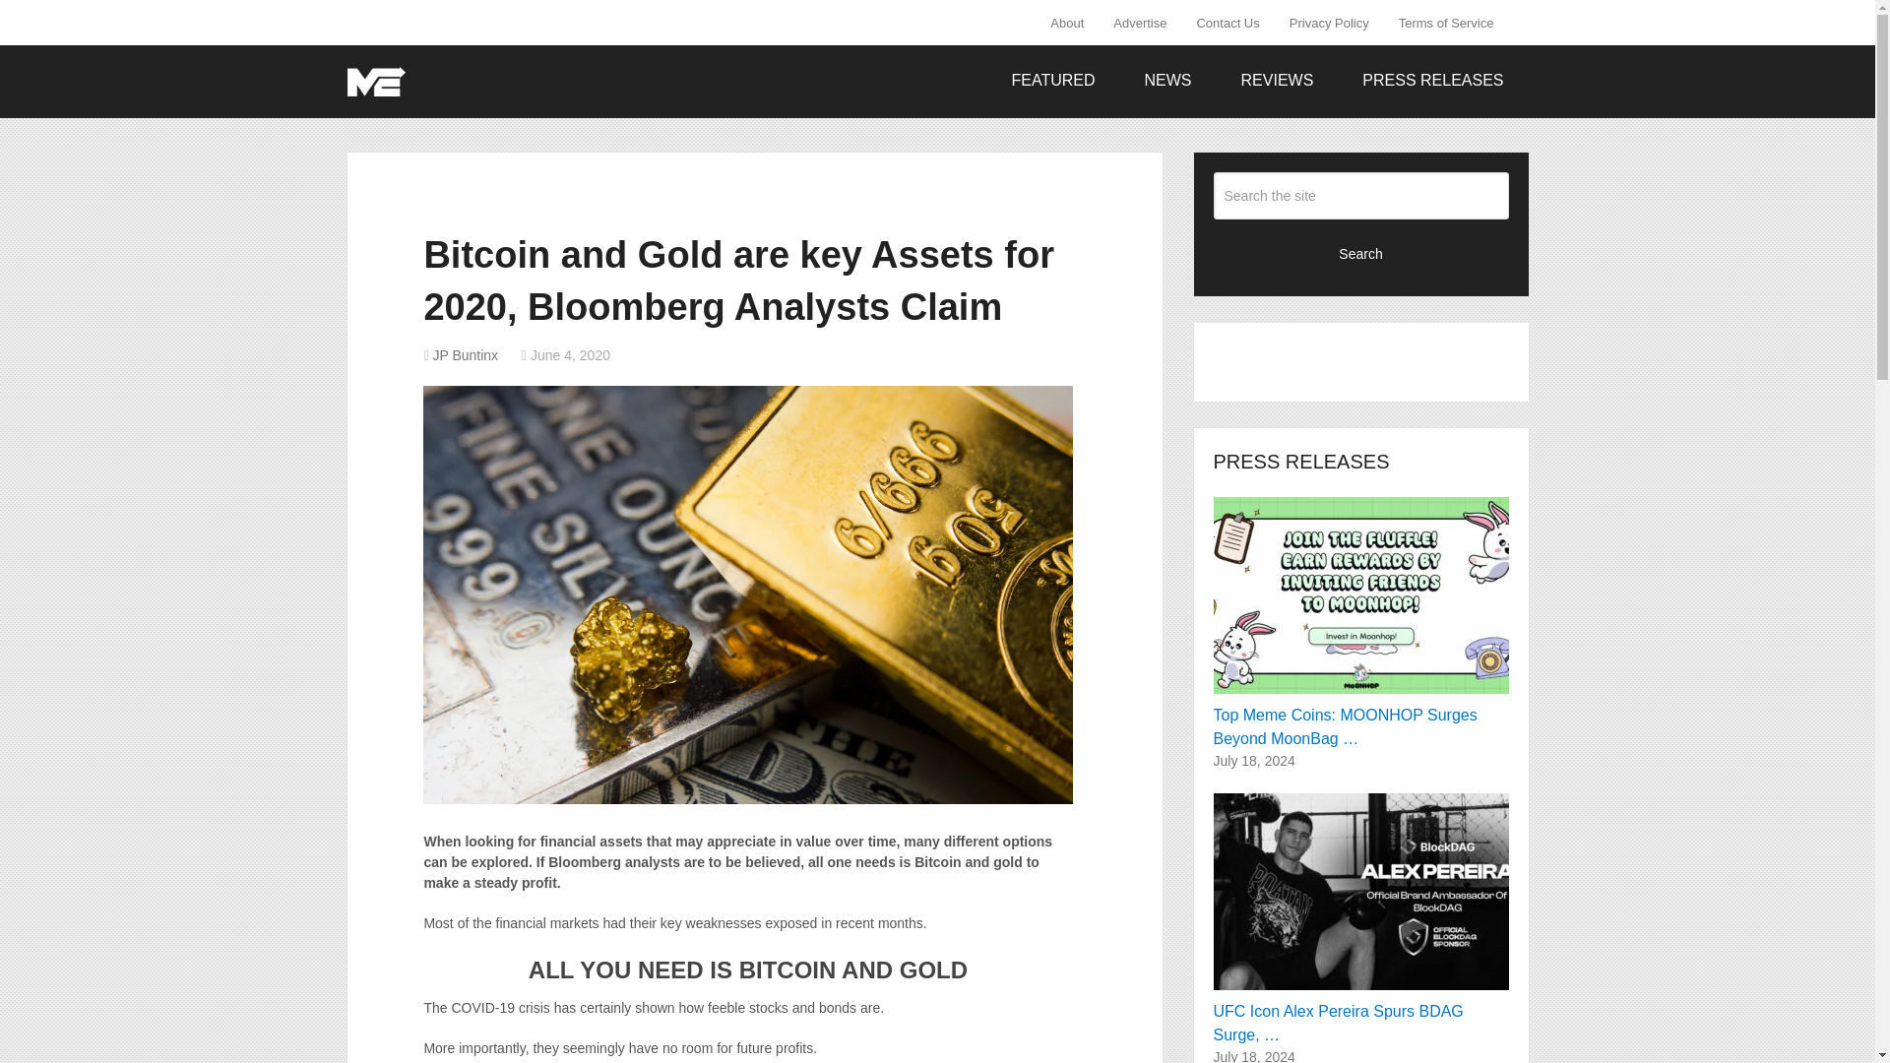 The width and height of the screenshot is (1890, 1063). What do you see at coordinates (465, 355) in the screenshot?
I see `Posts by JP Buntinx` at bounding box center [465, 355].